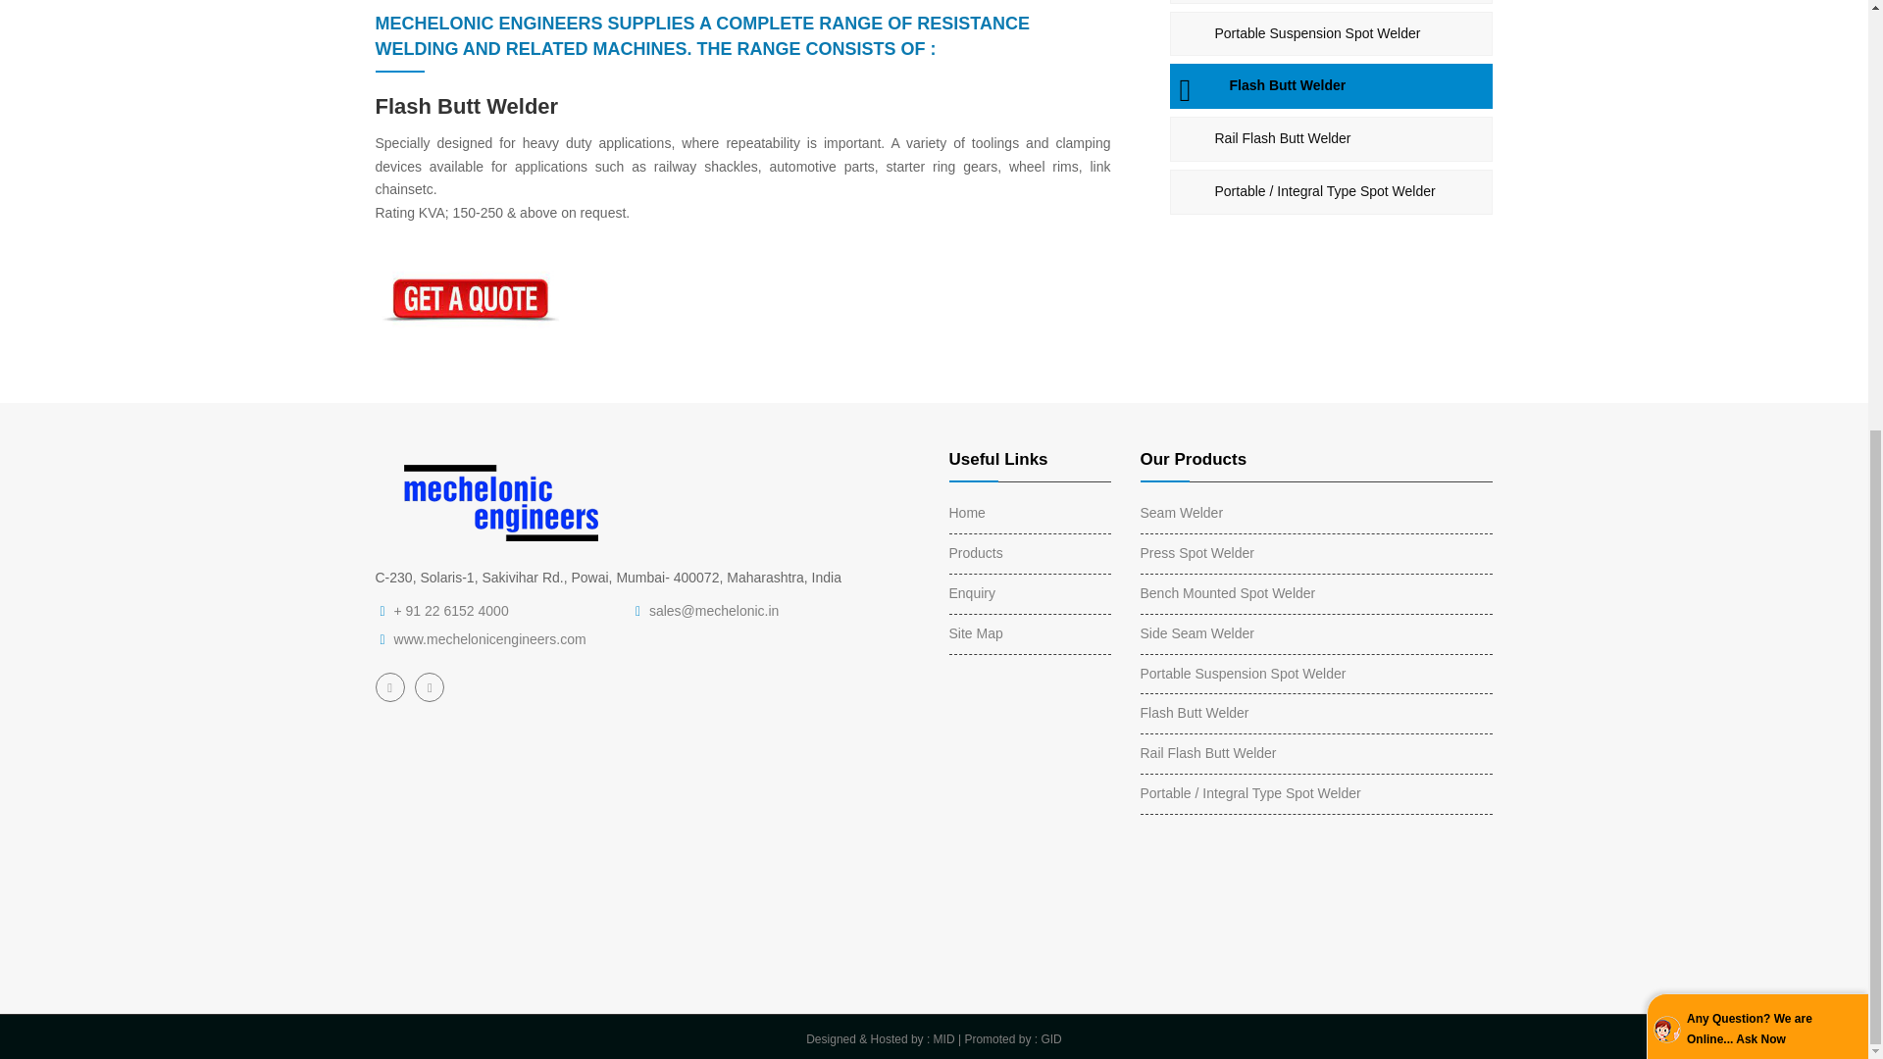 The width and height of the screenshot is (1883, 1059). I want to click on Bench Mounted Spot Welder, so click(1226, 593).